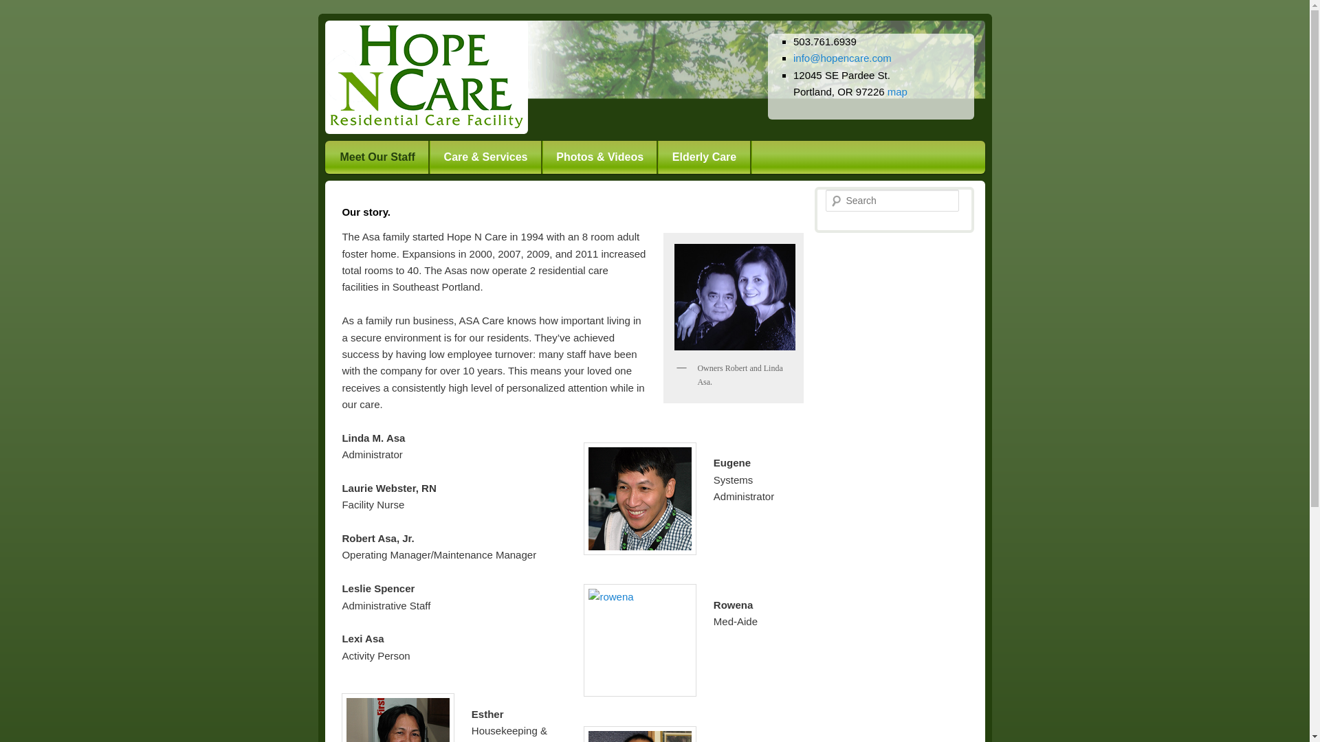 This screenshot has width=1320, height=742. Describe the element at coordinates (417, 157) in the screenshot. I see `Skip to primary content` at that location.